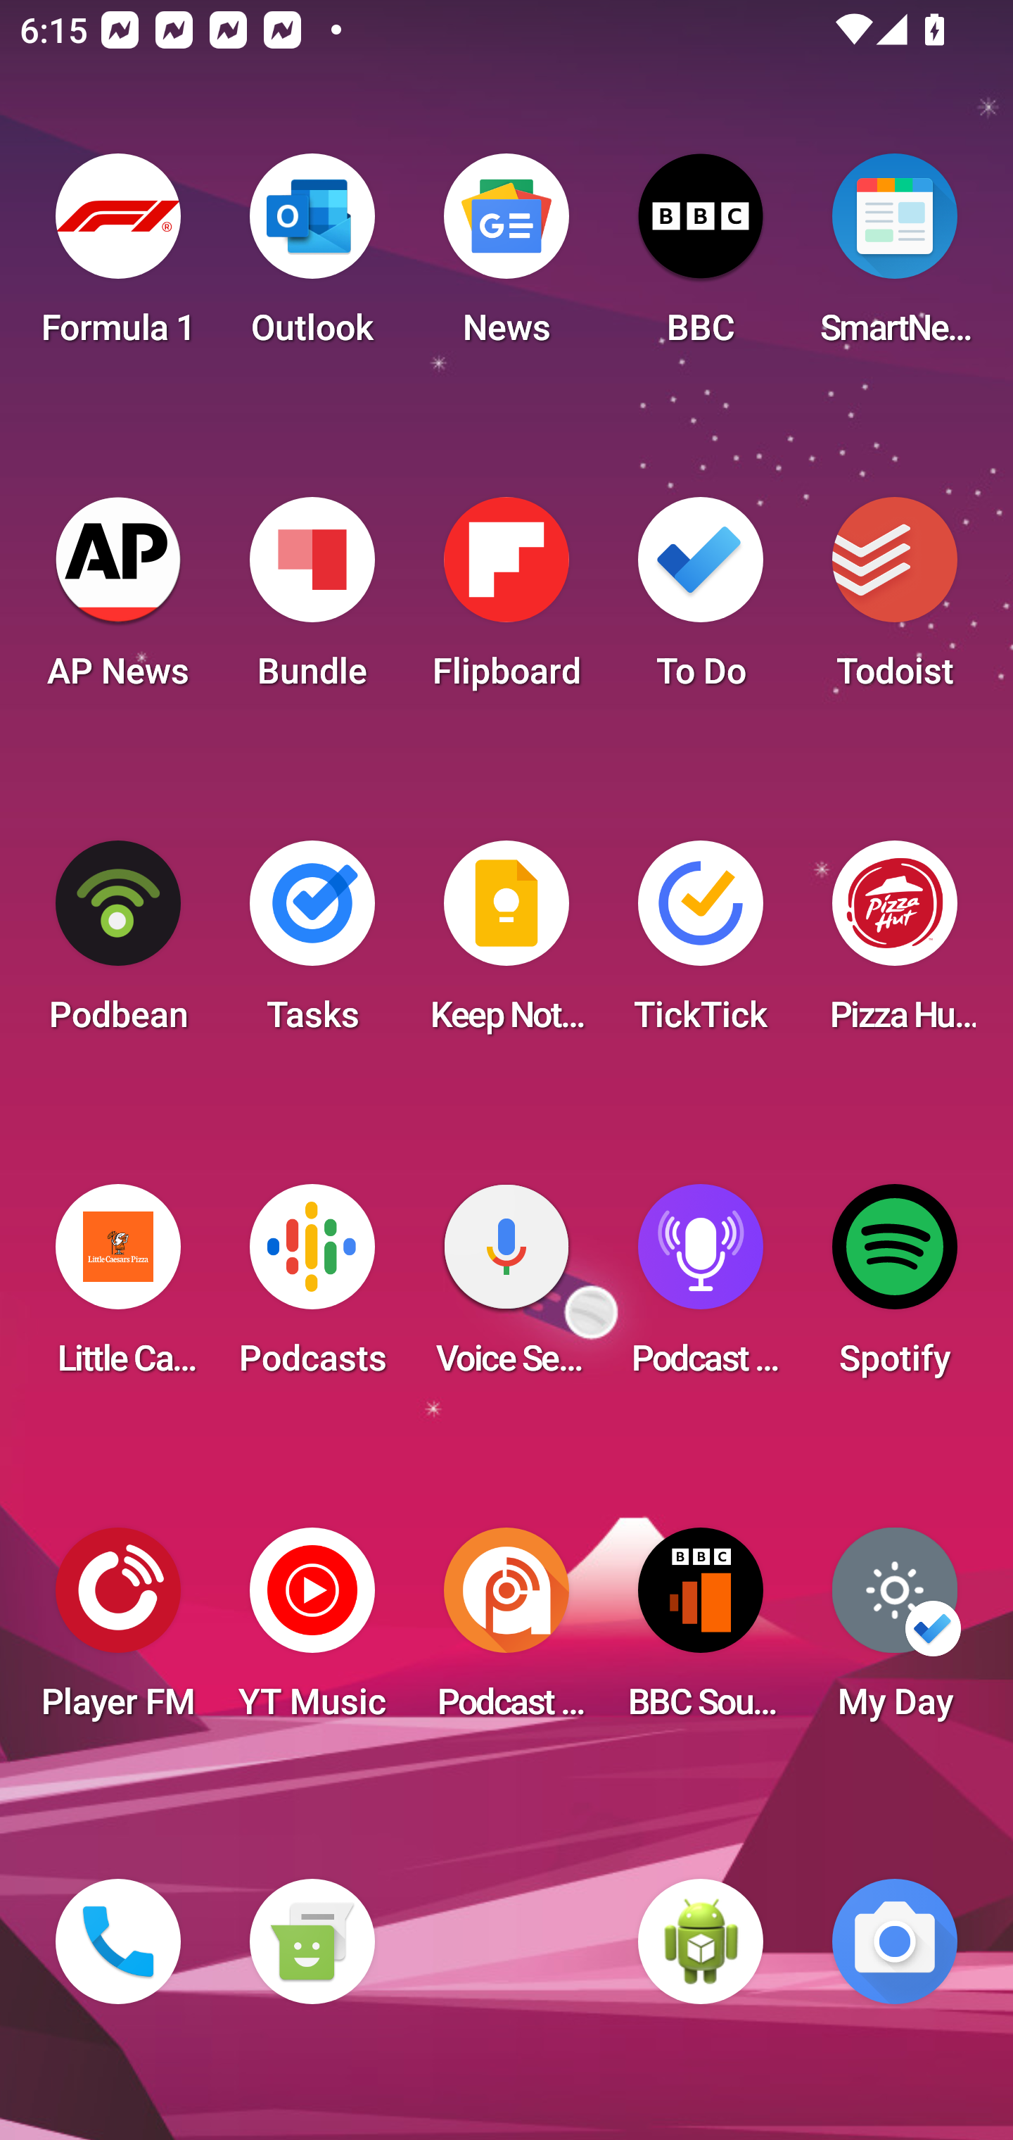 This screenshot has height=2140, width=1013. What do you see at coordinates (507, 1288) in the screenshot?
I see `Voice Search` at bounding box center [507, 1288].